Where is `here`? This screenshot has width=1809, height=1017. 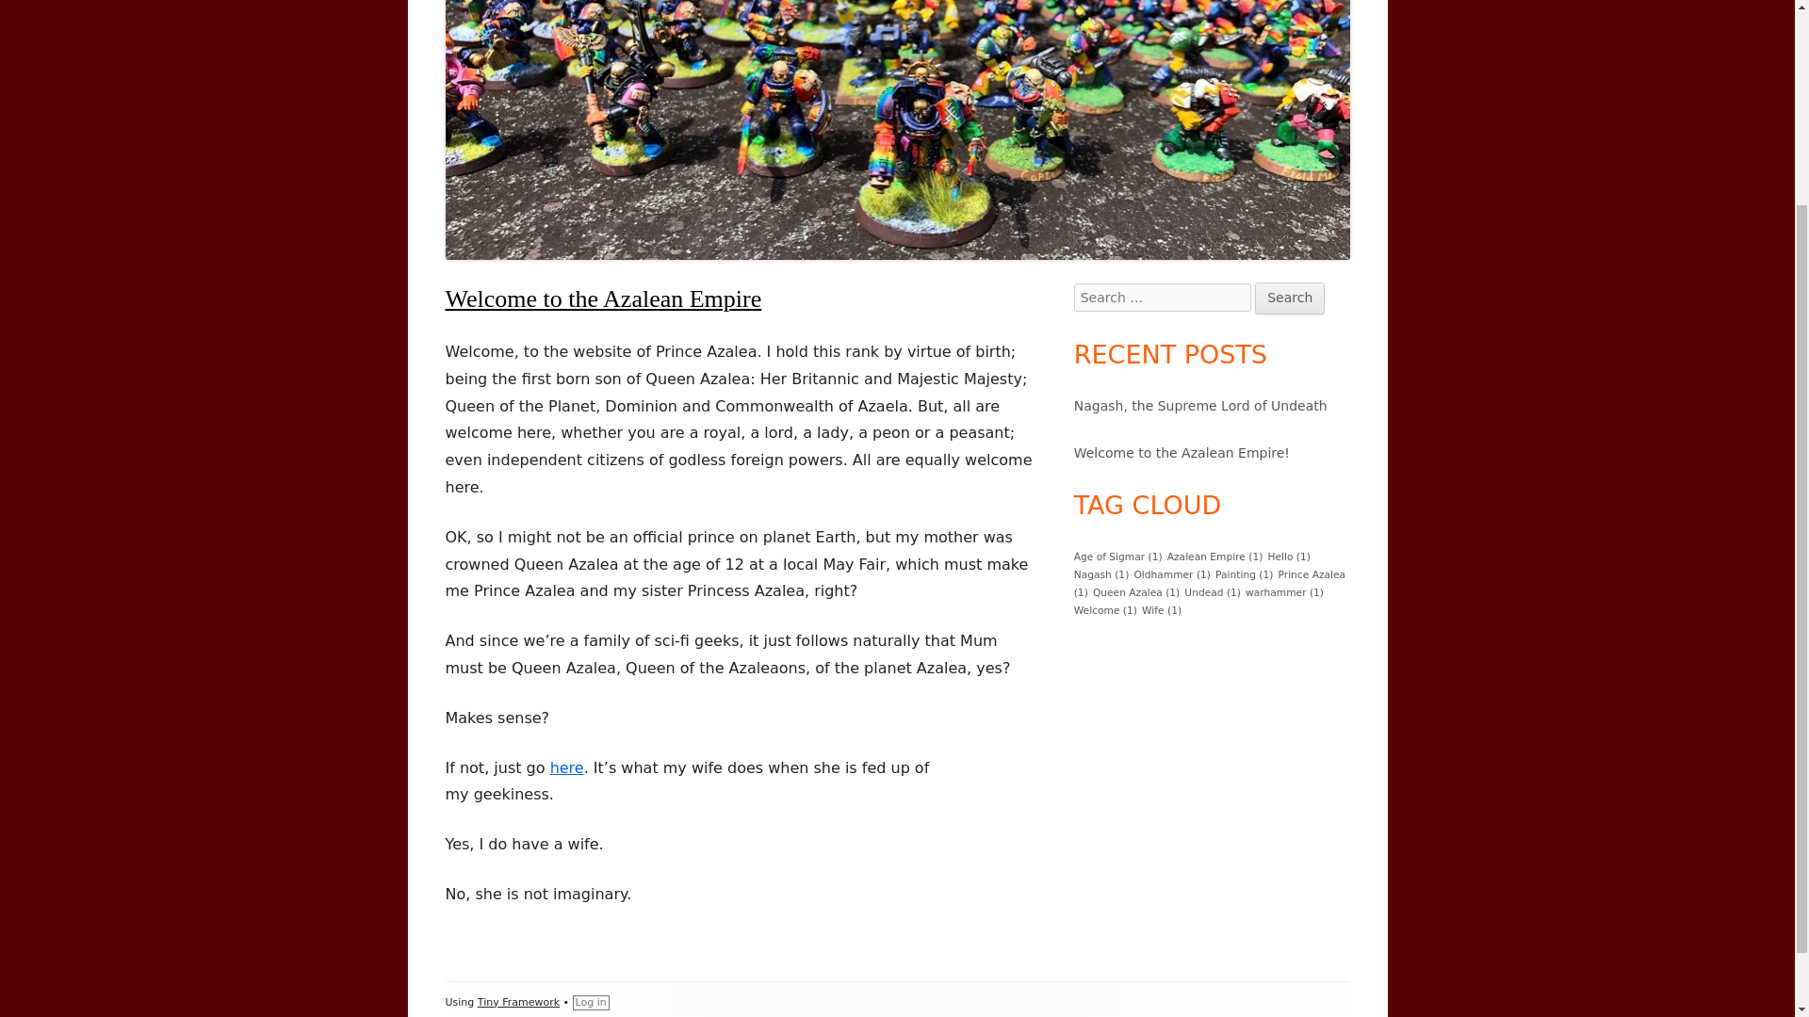
here is located at coordinates (567, 767).